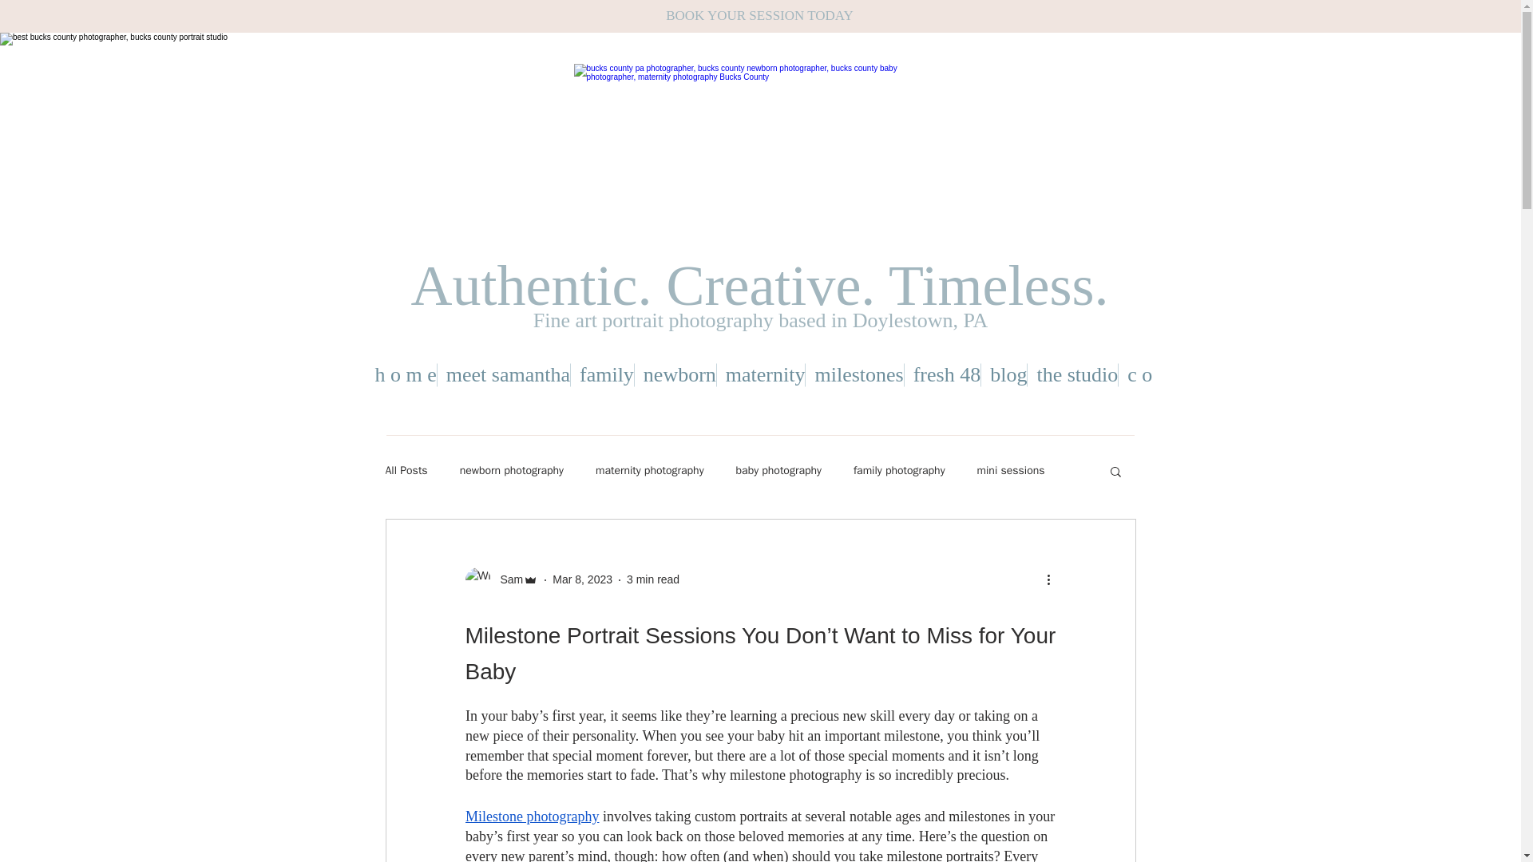 This screenshot has height=862, width=1533. I want to click on Sam, so click(501, 579).